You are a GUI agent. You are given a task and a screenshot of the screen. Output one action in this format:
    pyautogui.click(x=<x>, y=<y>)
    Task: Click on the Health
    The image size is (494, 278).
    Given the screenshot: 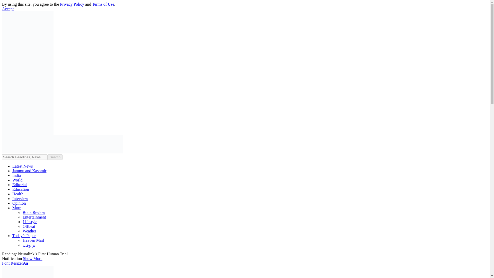 What is the action you would take?
    pyautogui.click(x=18, y=194)
    